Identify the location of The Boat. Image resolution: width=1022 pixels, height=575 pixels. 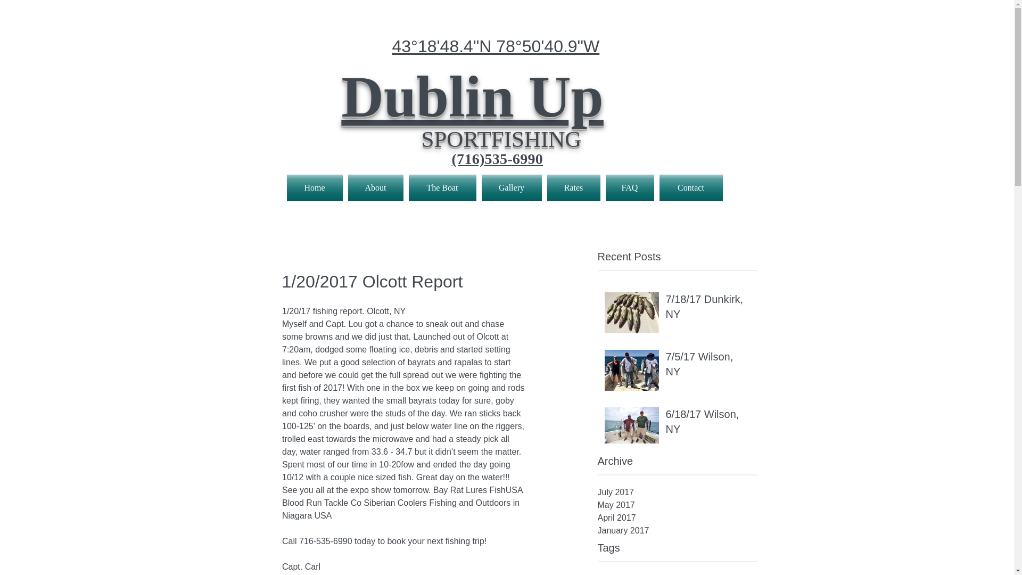
(442, 188).